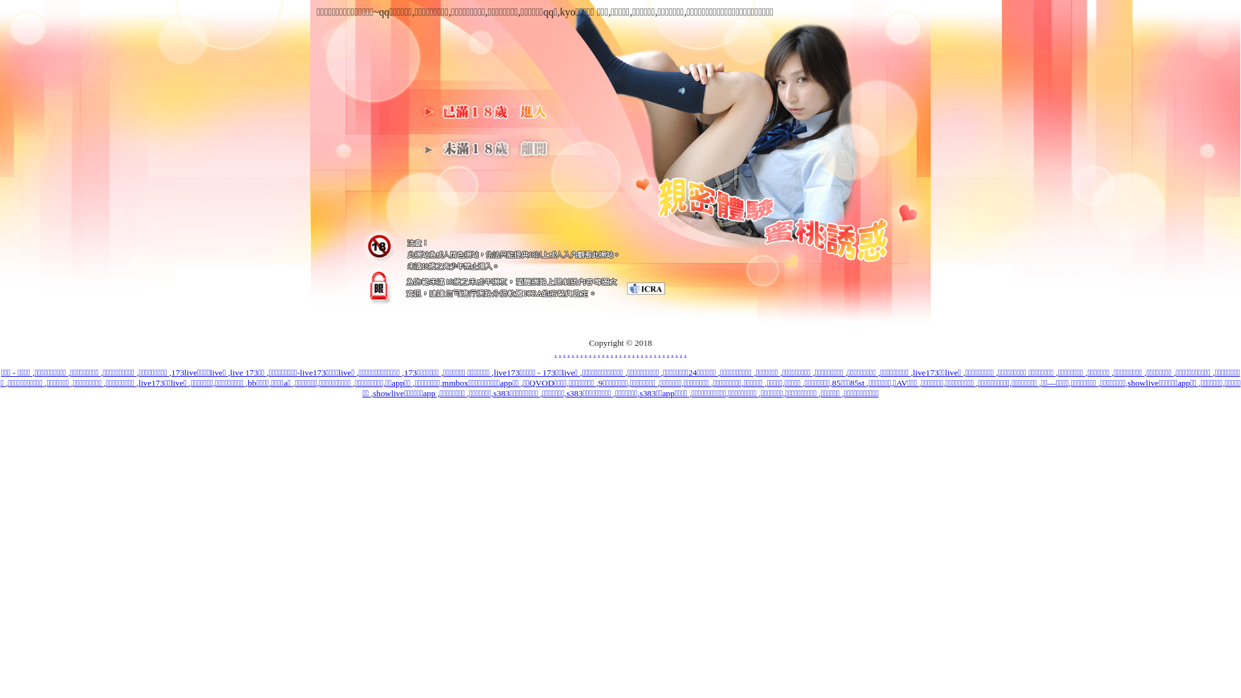 The width and height of the screenshot is (1241, 698). What do you see at coordinates (564, 353) in the screenshot?
I see `.` at bounding box center [564, 353].